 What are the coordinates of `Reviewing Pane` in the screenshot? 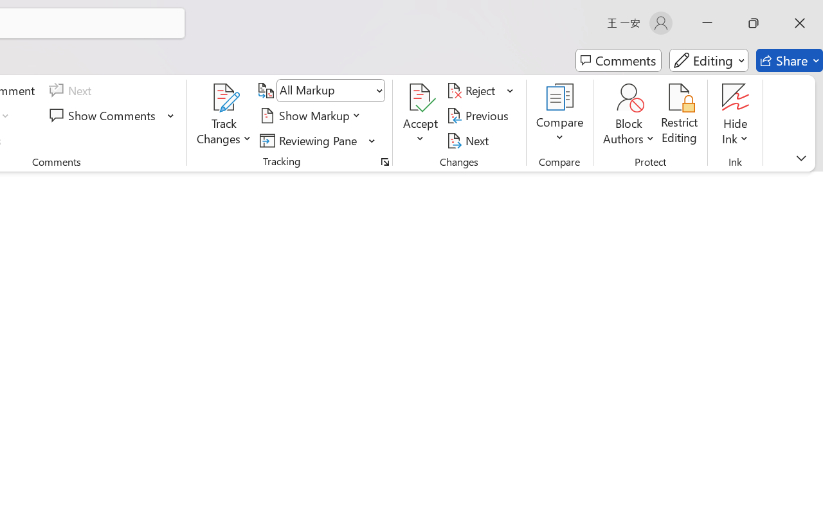 It's located at (311, 140).